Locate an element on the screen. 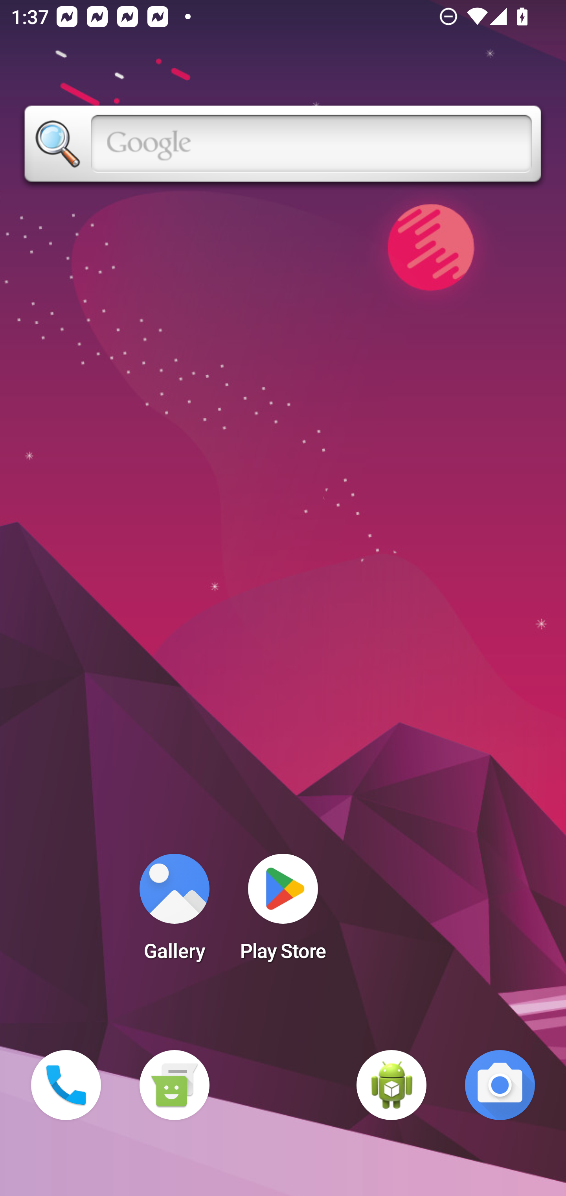 The height and width of the screenshot is (1196, 566). Play Store is located at coordinates (283, 912).